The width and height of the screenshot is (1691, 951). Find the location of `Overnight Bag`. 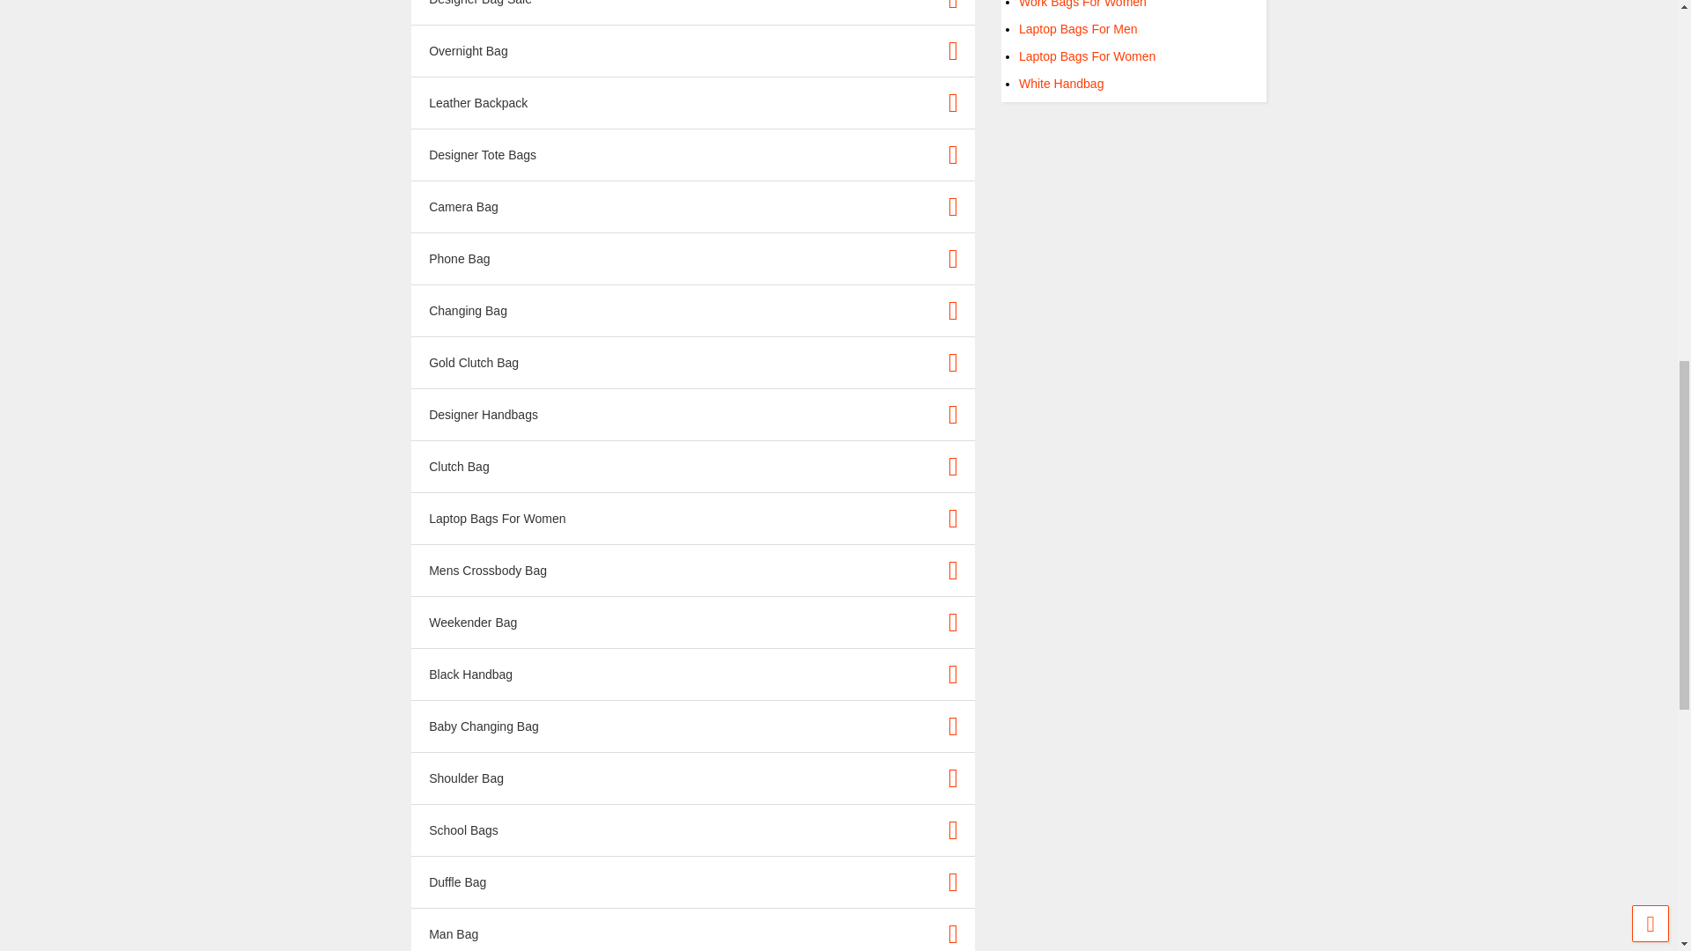

Overnight Bag is located at coordinates (469, 50).